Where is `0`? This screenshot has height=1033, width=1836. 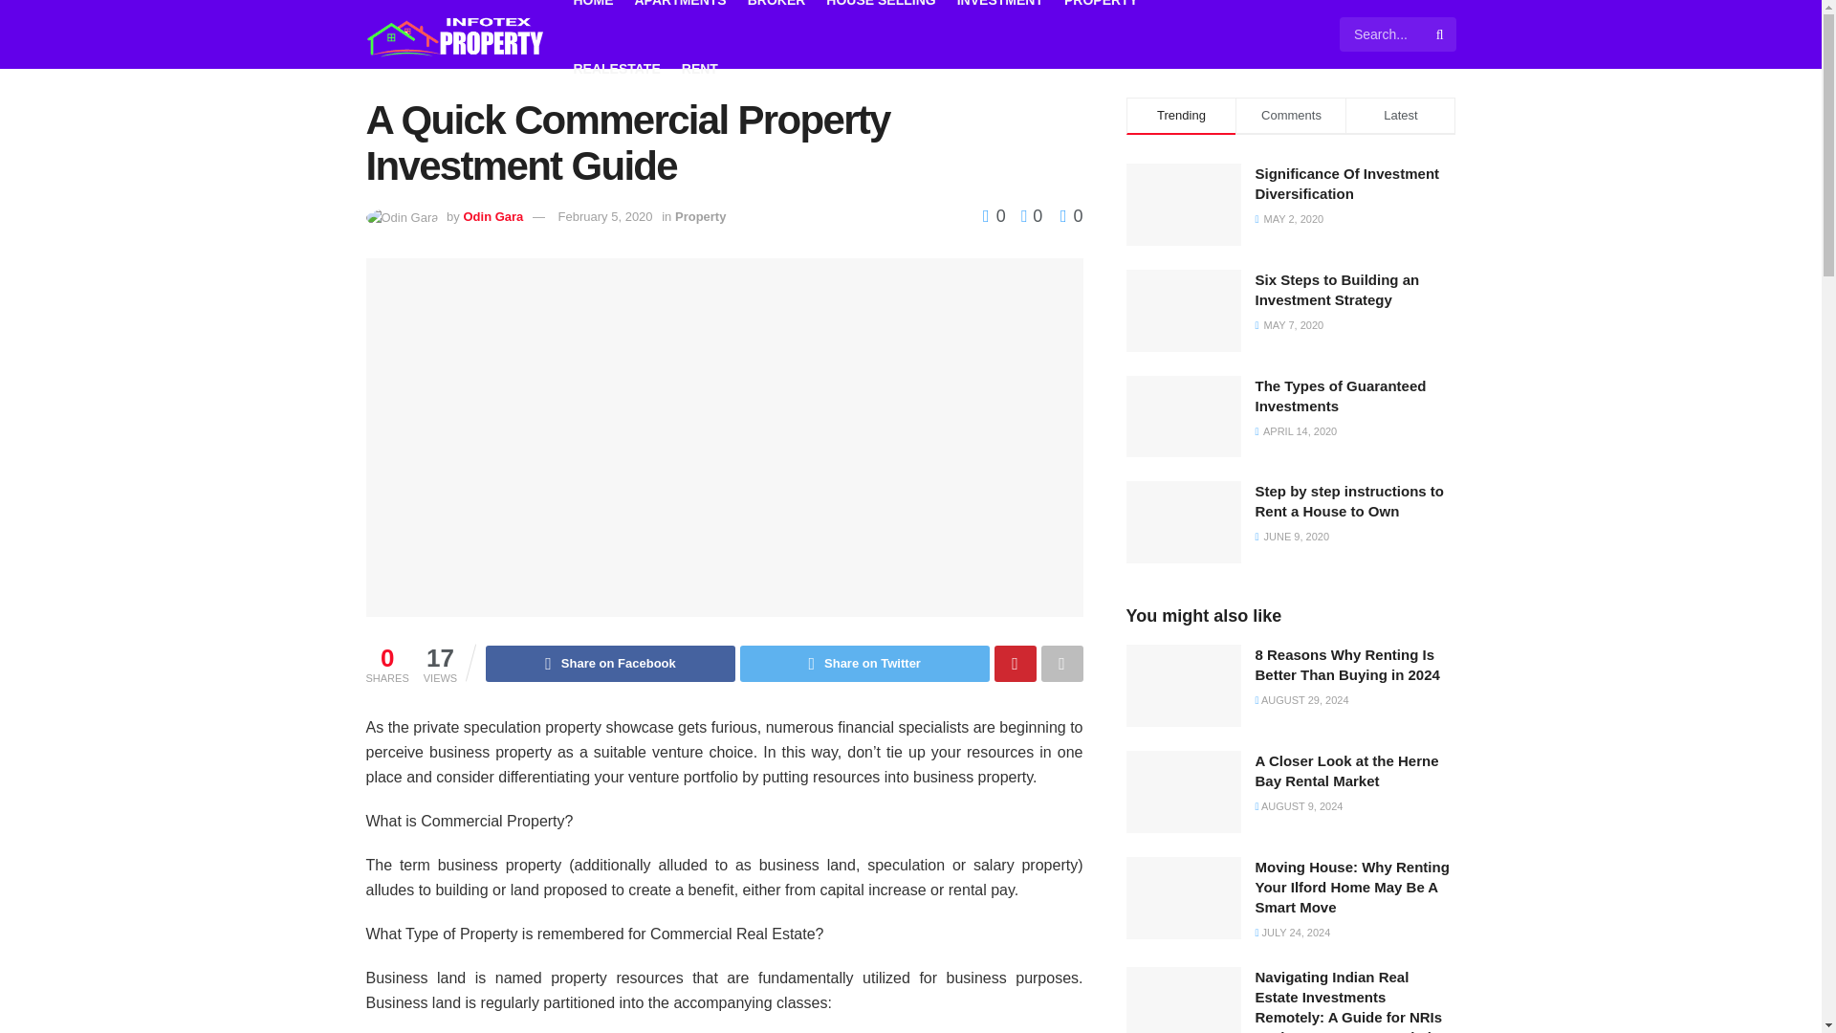
0 is located at coordinates (1071, 216).